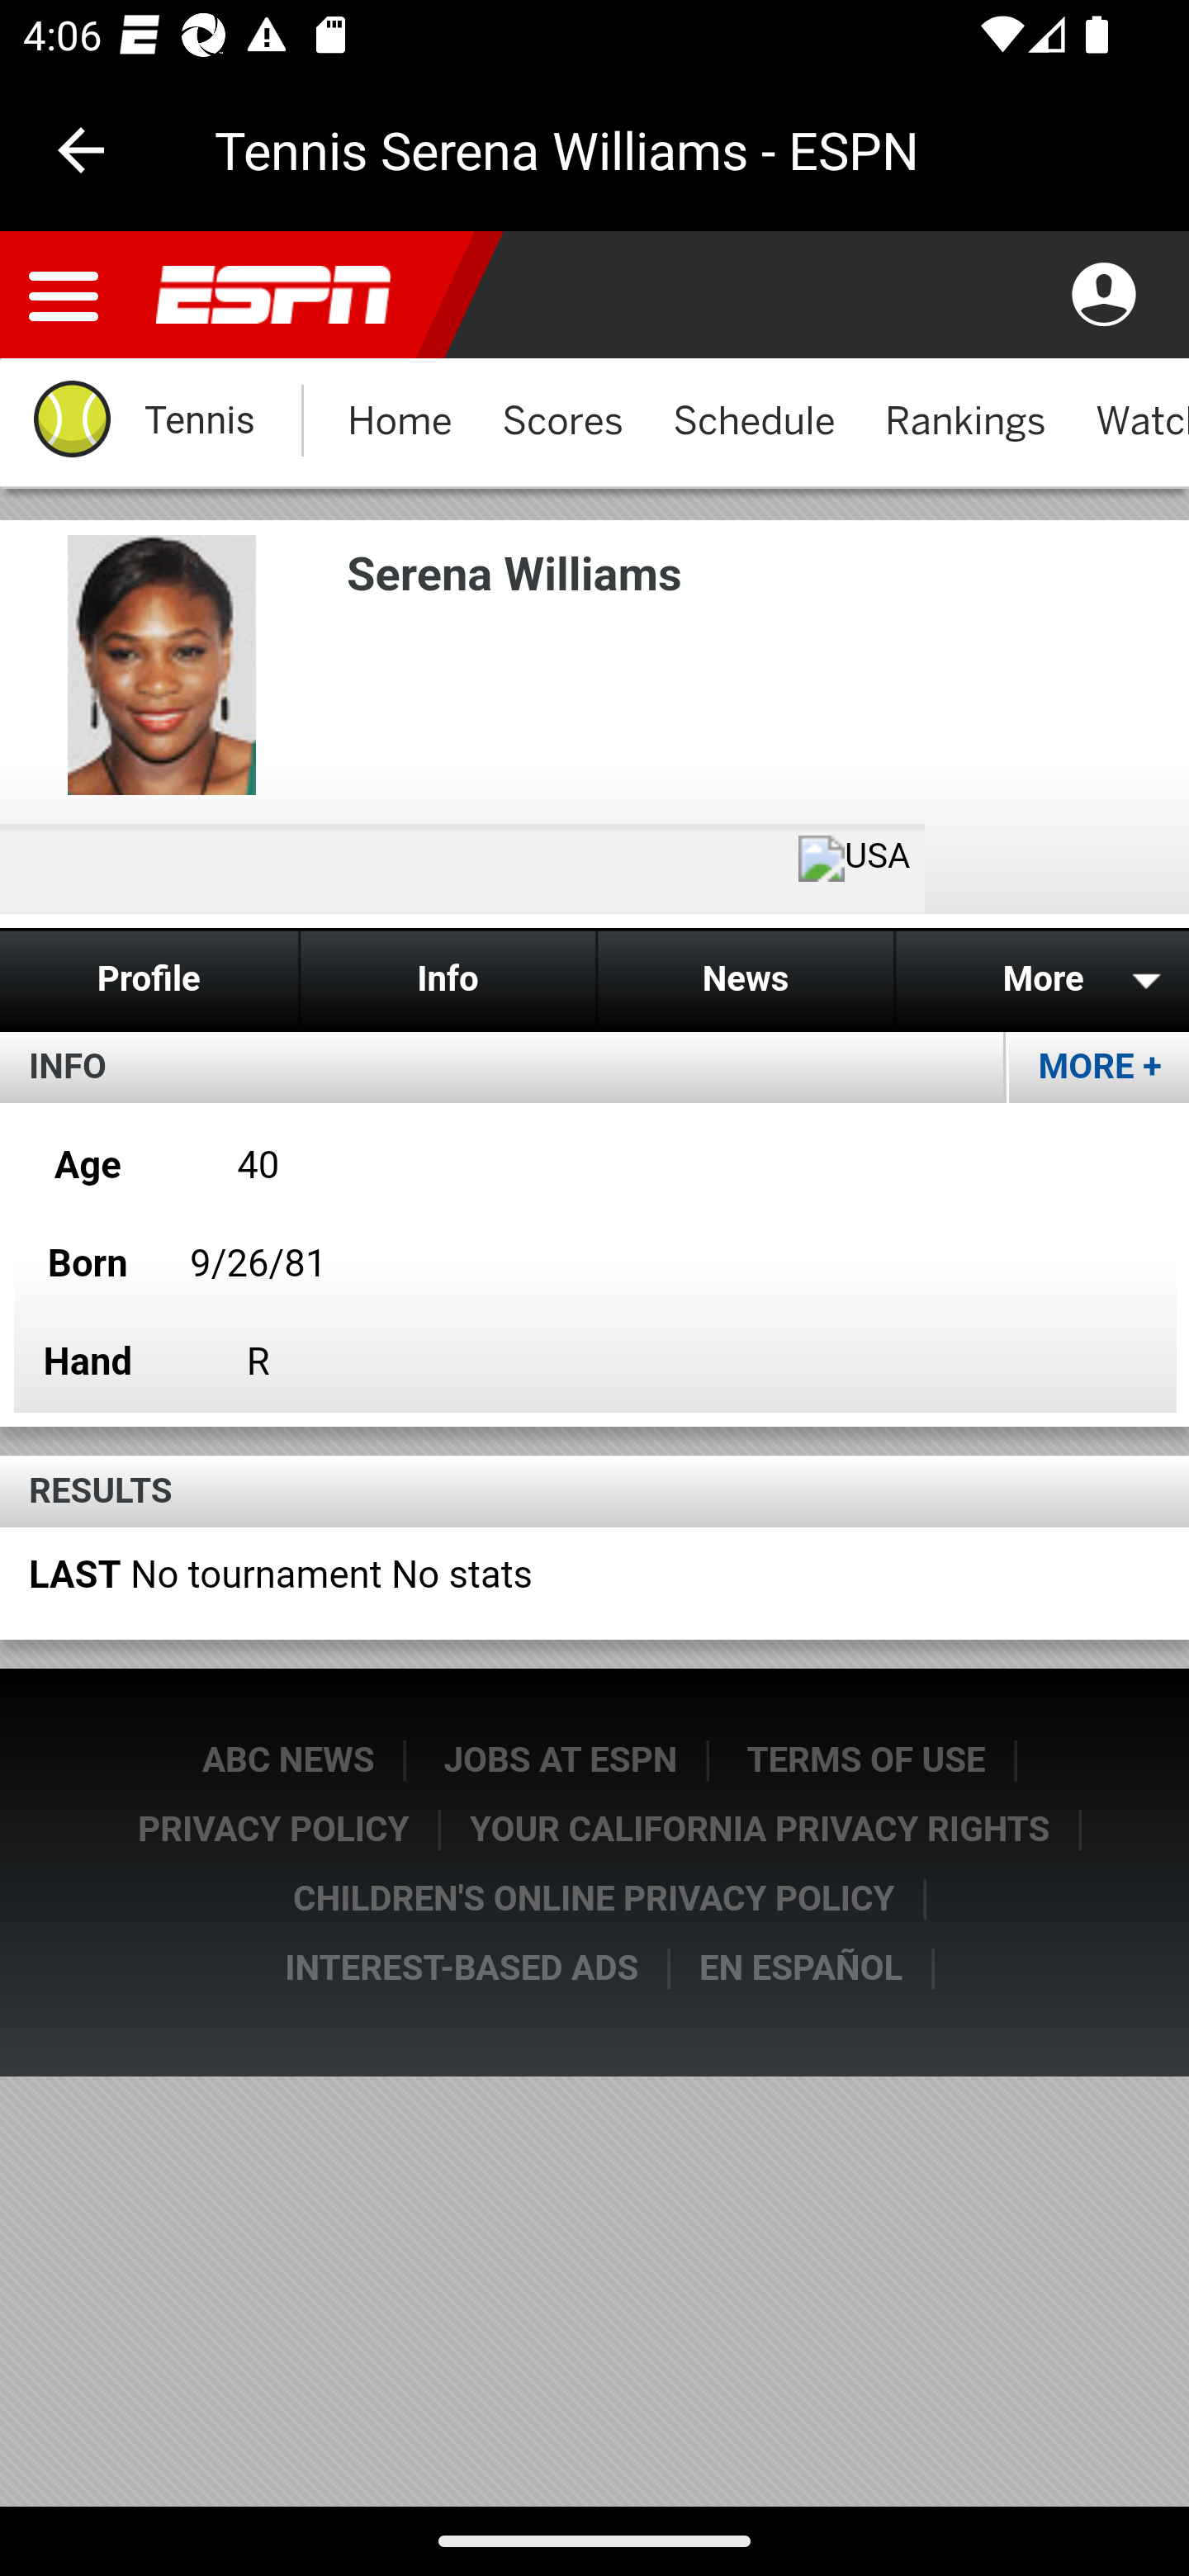  What do you see at coordinates (1040, 978) in the screenshot?
I see `More` at bounding box center [1040, 978].